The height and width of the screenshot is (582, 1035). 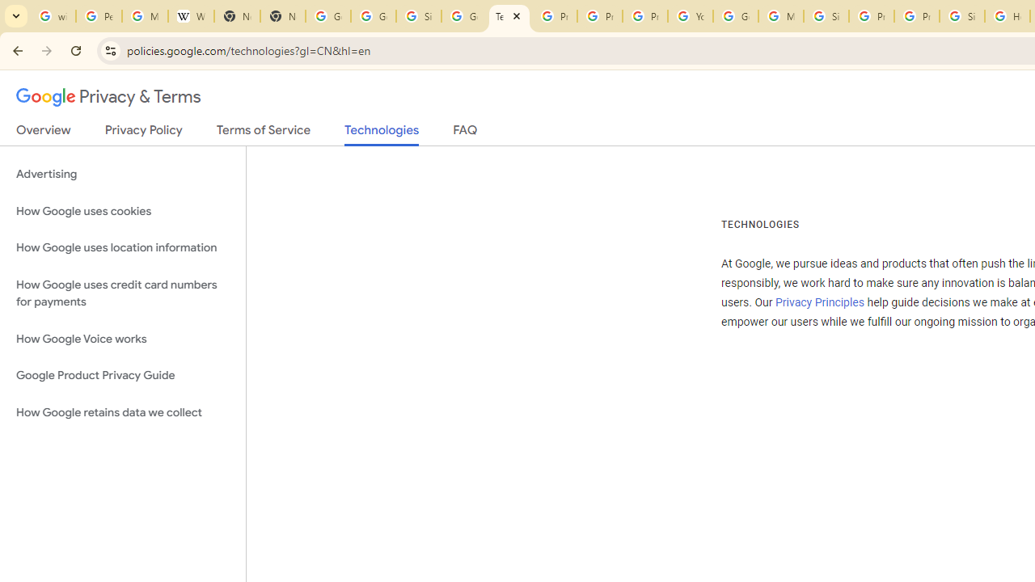 What do you see at coordinates (962, 16) in the screenshot?
I see `Sign in - Google Accounts` at bounding box center [962, 16].